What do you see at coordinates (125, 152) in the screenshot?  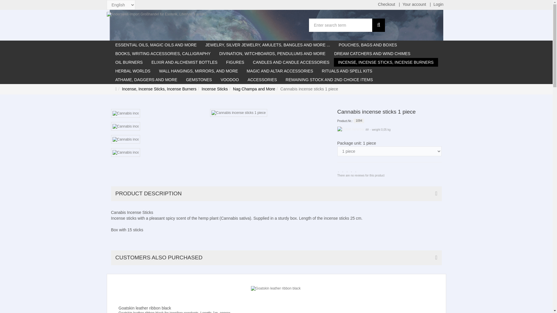 I see `Cannabis incense sticks 1 piece` at bounding box center [125, 152].